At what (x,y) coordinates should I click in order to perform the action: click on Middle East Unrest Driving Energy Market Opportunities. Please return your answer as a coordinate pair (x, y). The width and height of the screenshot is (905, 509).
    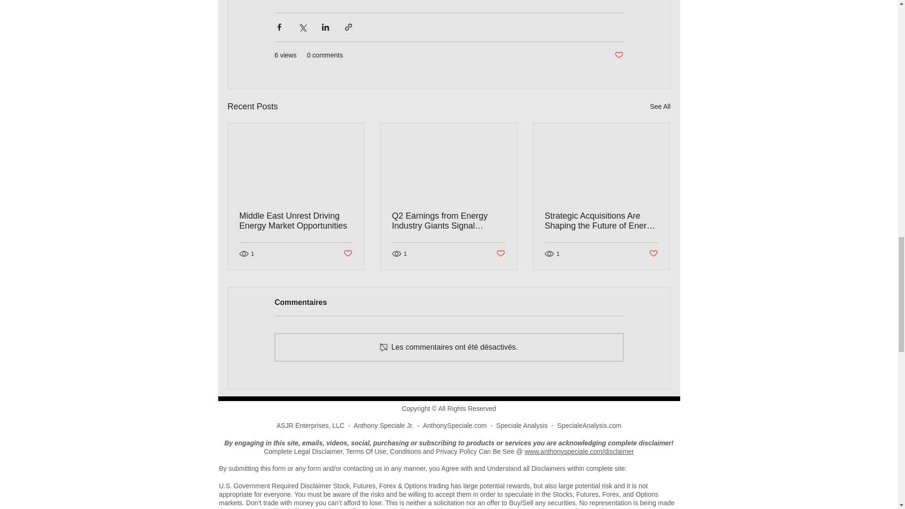
    Looking at the image, I should click on (296, 221).